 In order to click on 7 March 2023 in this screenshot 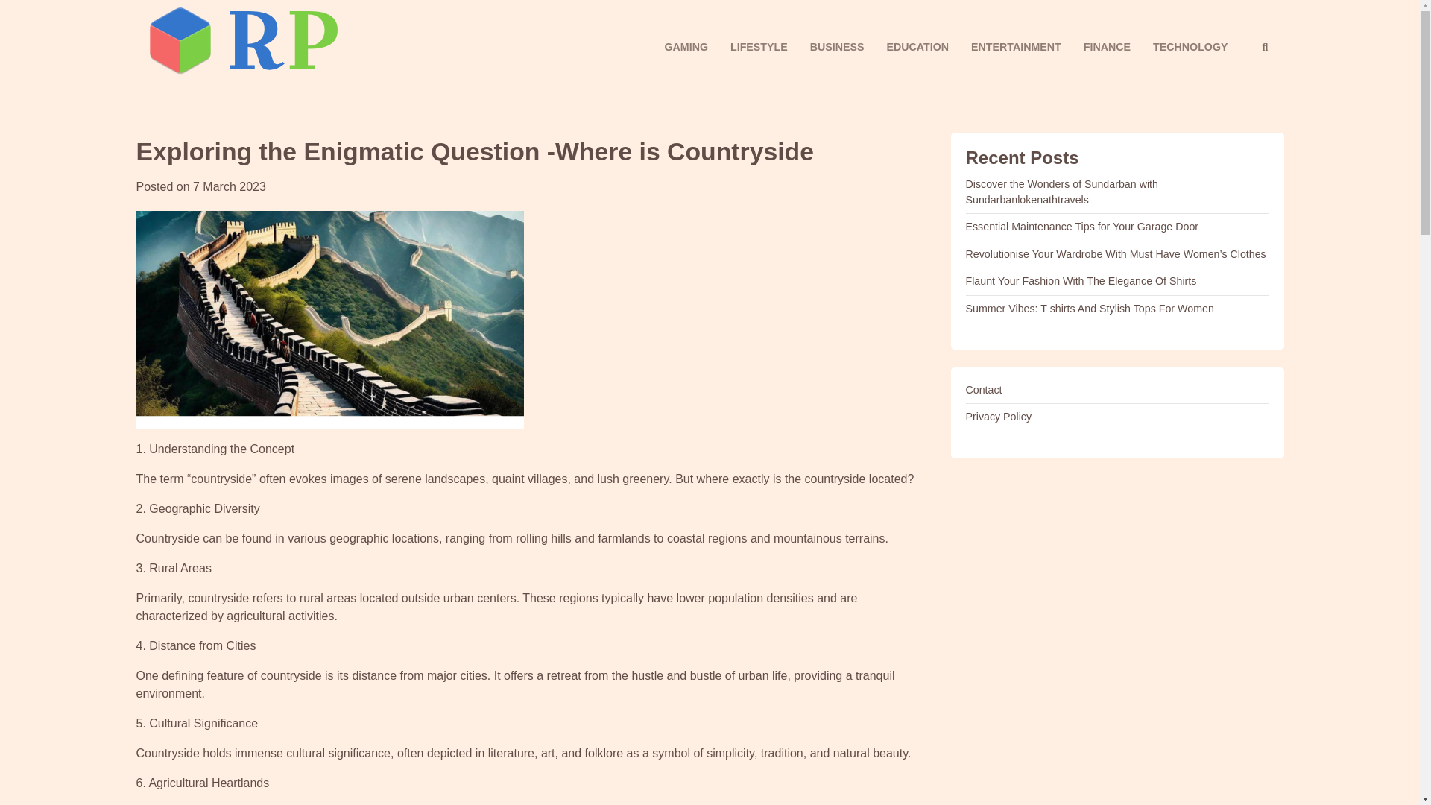, I will do `click(230, 186)`.